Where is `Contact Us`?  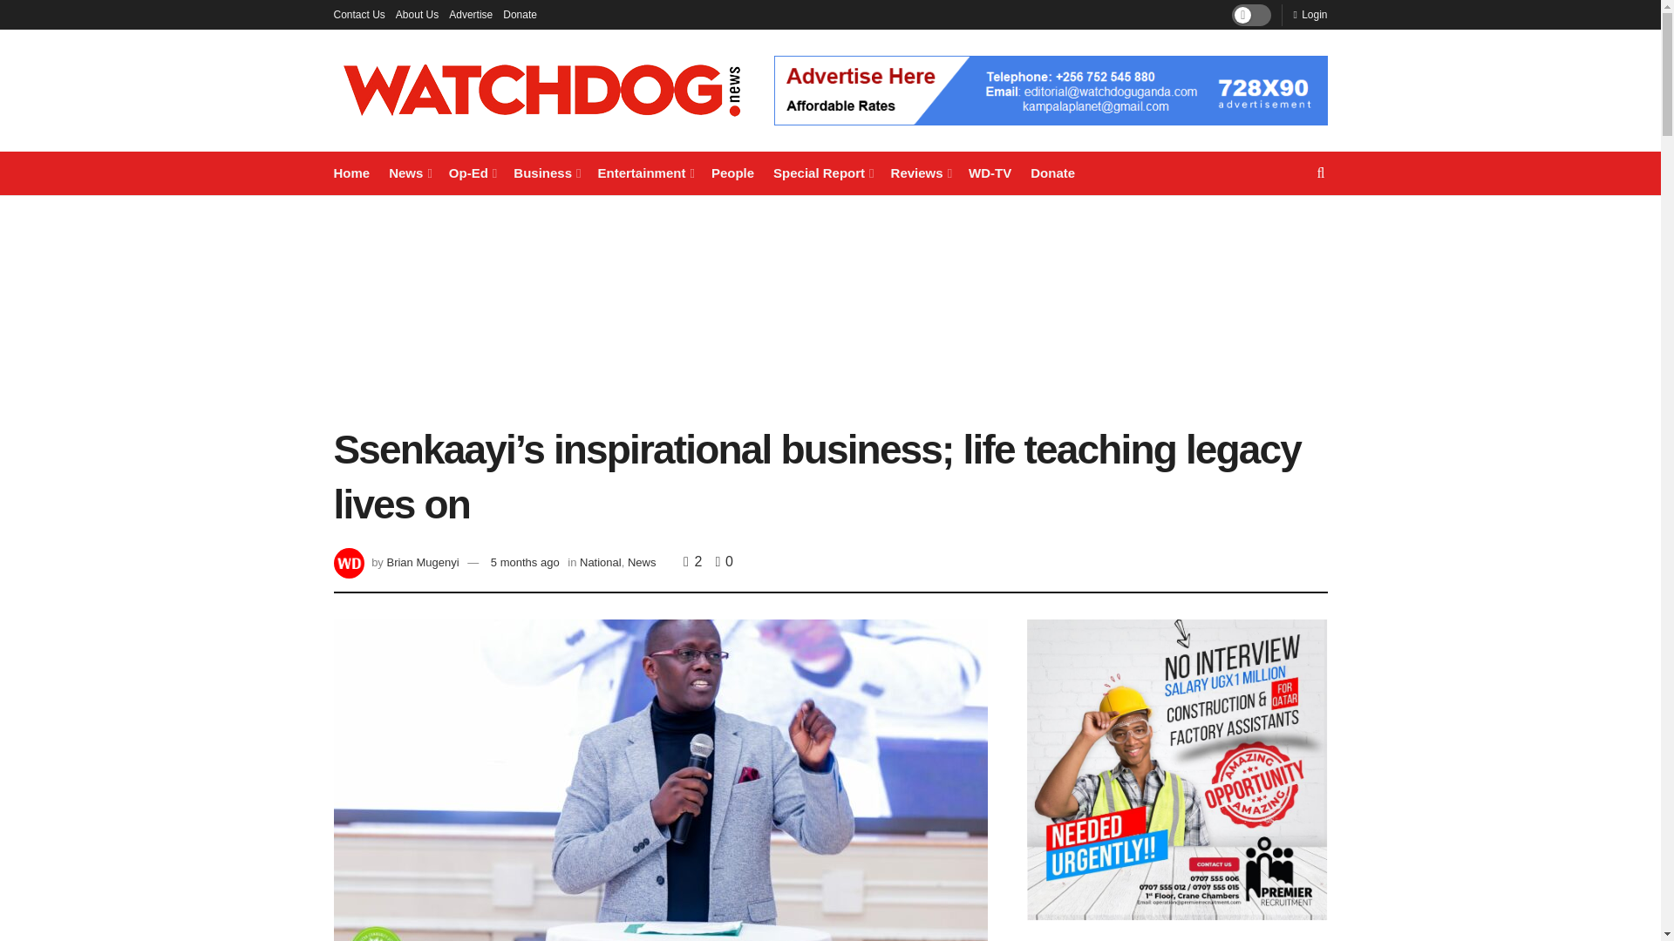
Contact Us is located at coordinates (359, 14).